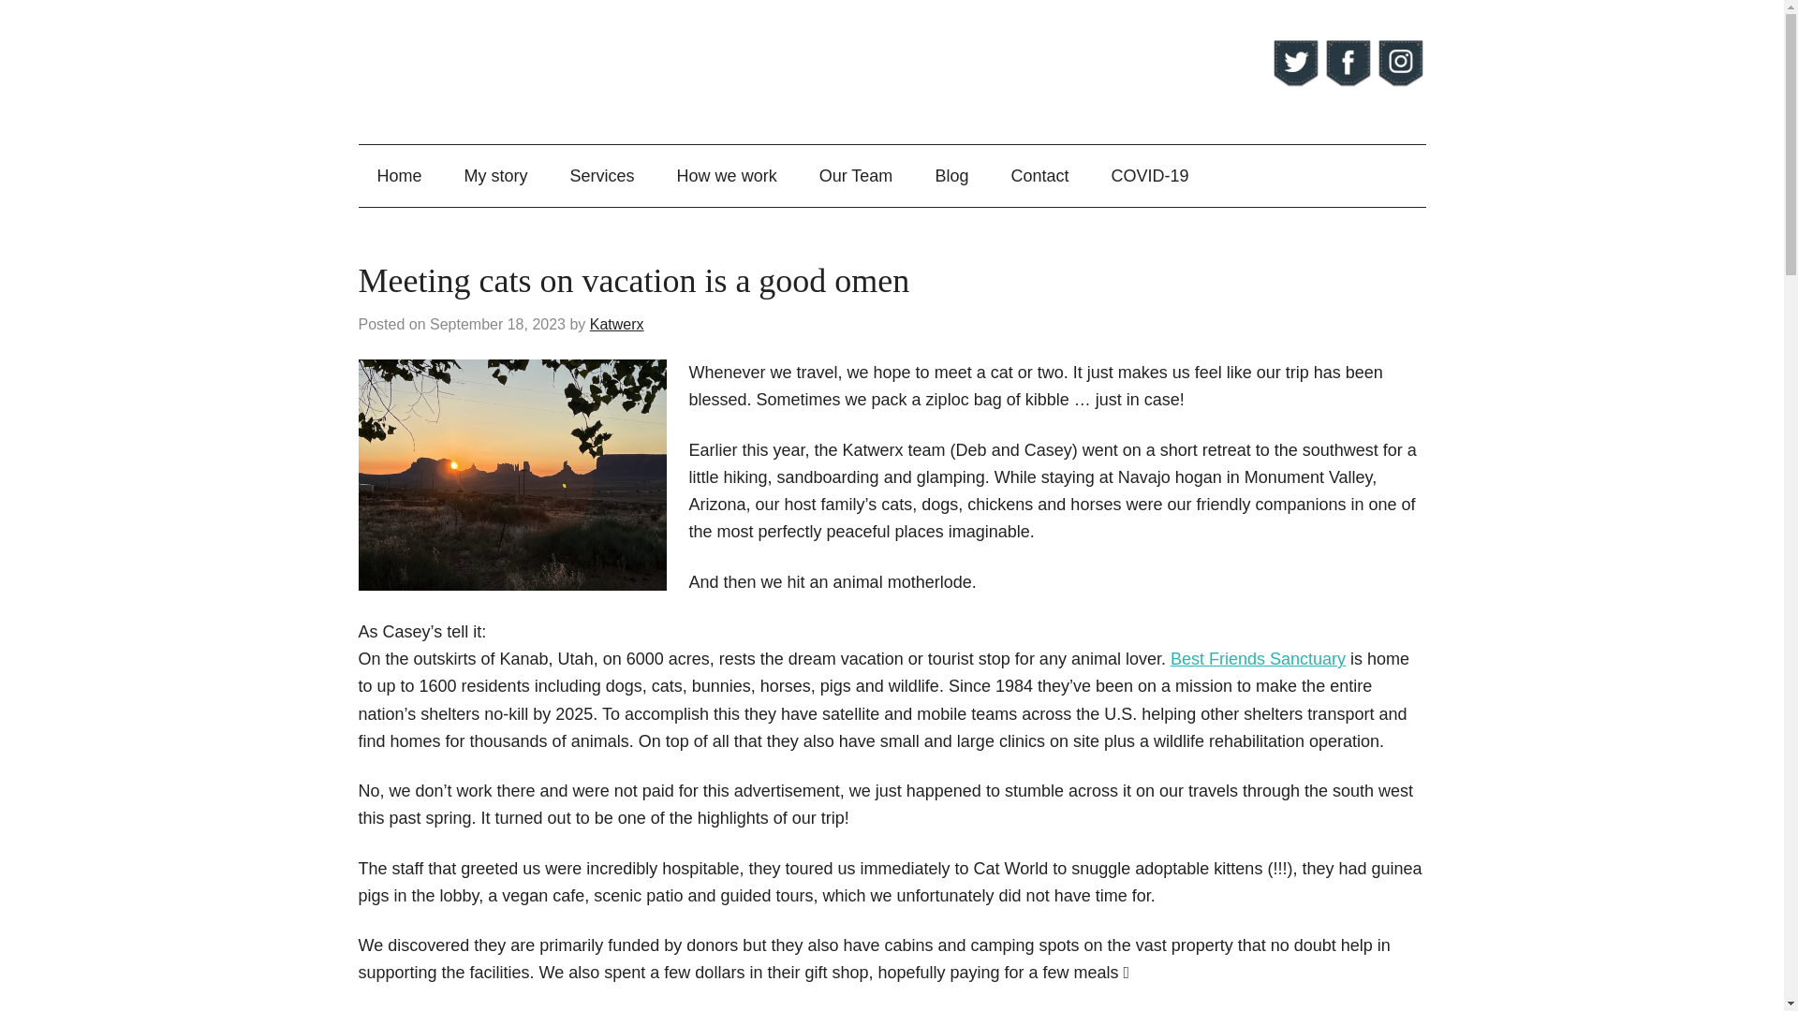  Describe the element at coordinates (399, 176) in the screenshot. I see `Home` at that location.